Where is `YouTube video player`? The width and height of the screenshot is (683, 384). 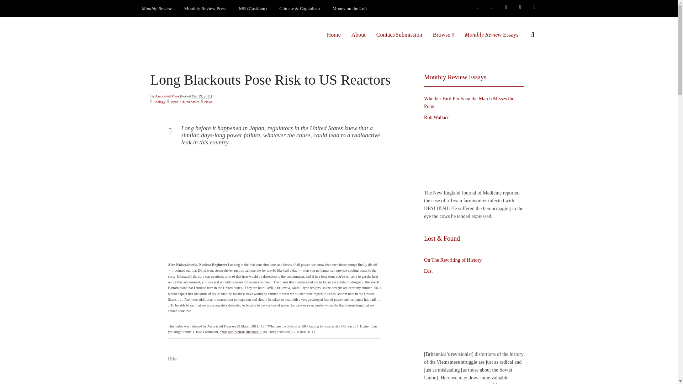
YouTube video player is located at coordinates (274, 204).